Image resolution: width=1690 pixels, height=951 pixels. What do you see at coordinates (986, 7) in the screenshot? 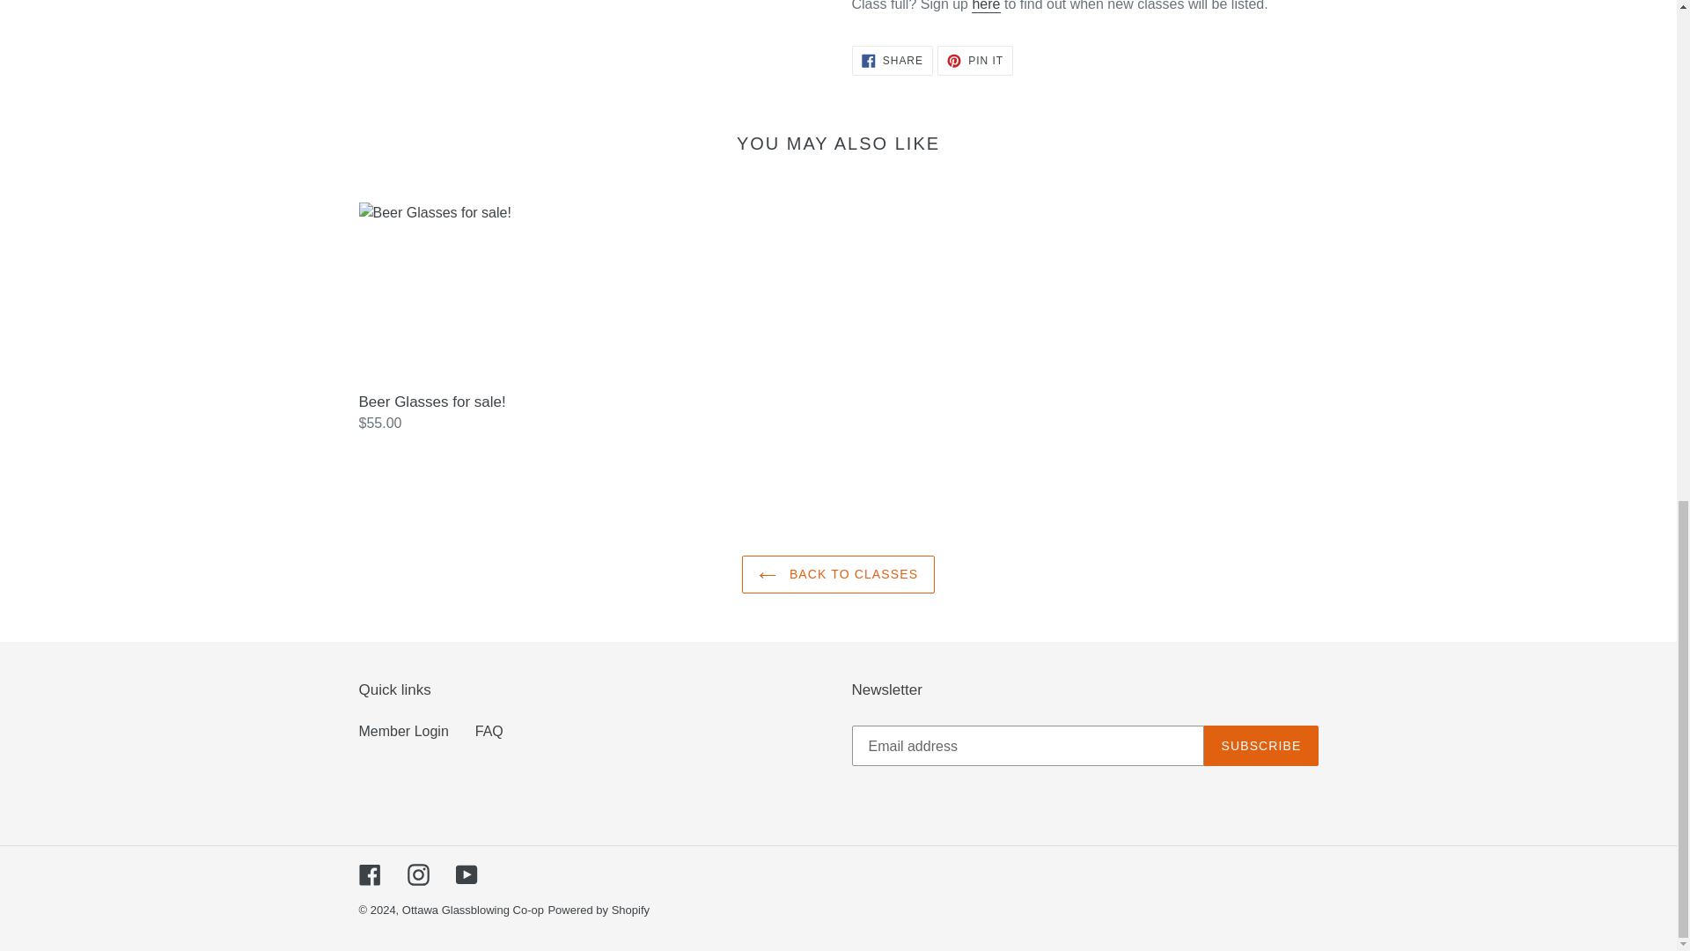
I see `Notification list` at bounding box center [986, 7].